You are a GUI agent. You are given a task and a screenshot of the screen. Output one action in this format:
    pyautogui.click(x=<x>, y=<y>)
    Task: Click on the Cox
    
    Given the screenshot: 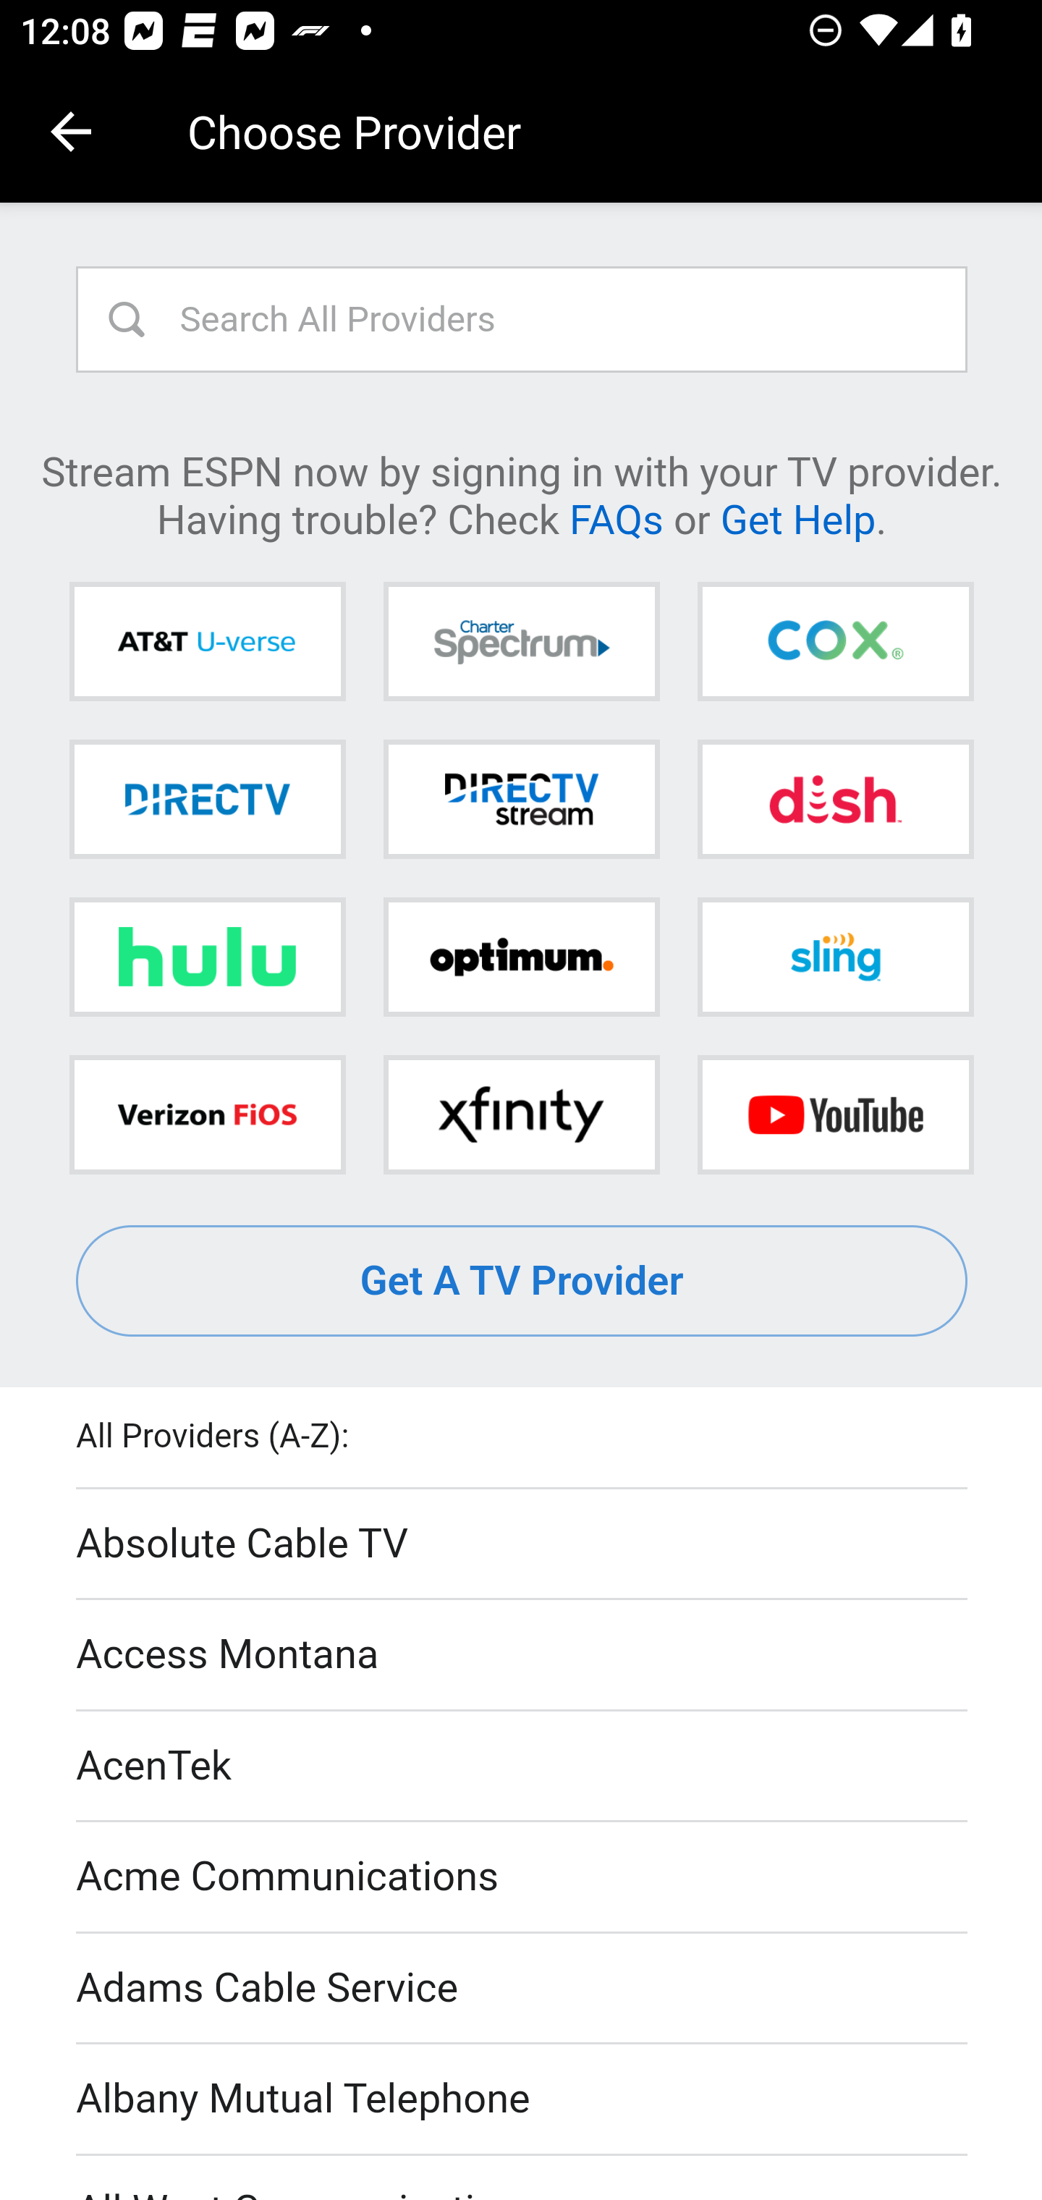 What is the action you would take?
    pyautogui.click(x=835, y=642)
    